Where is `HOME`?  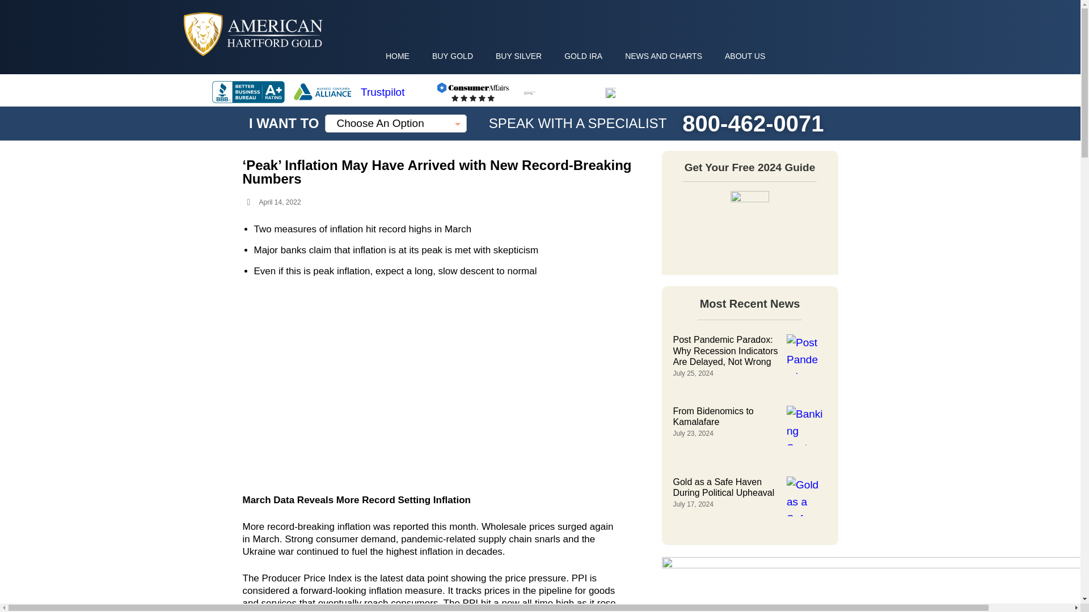
HOME is located at coordinates (397, 56).